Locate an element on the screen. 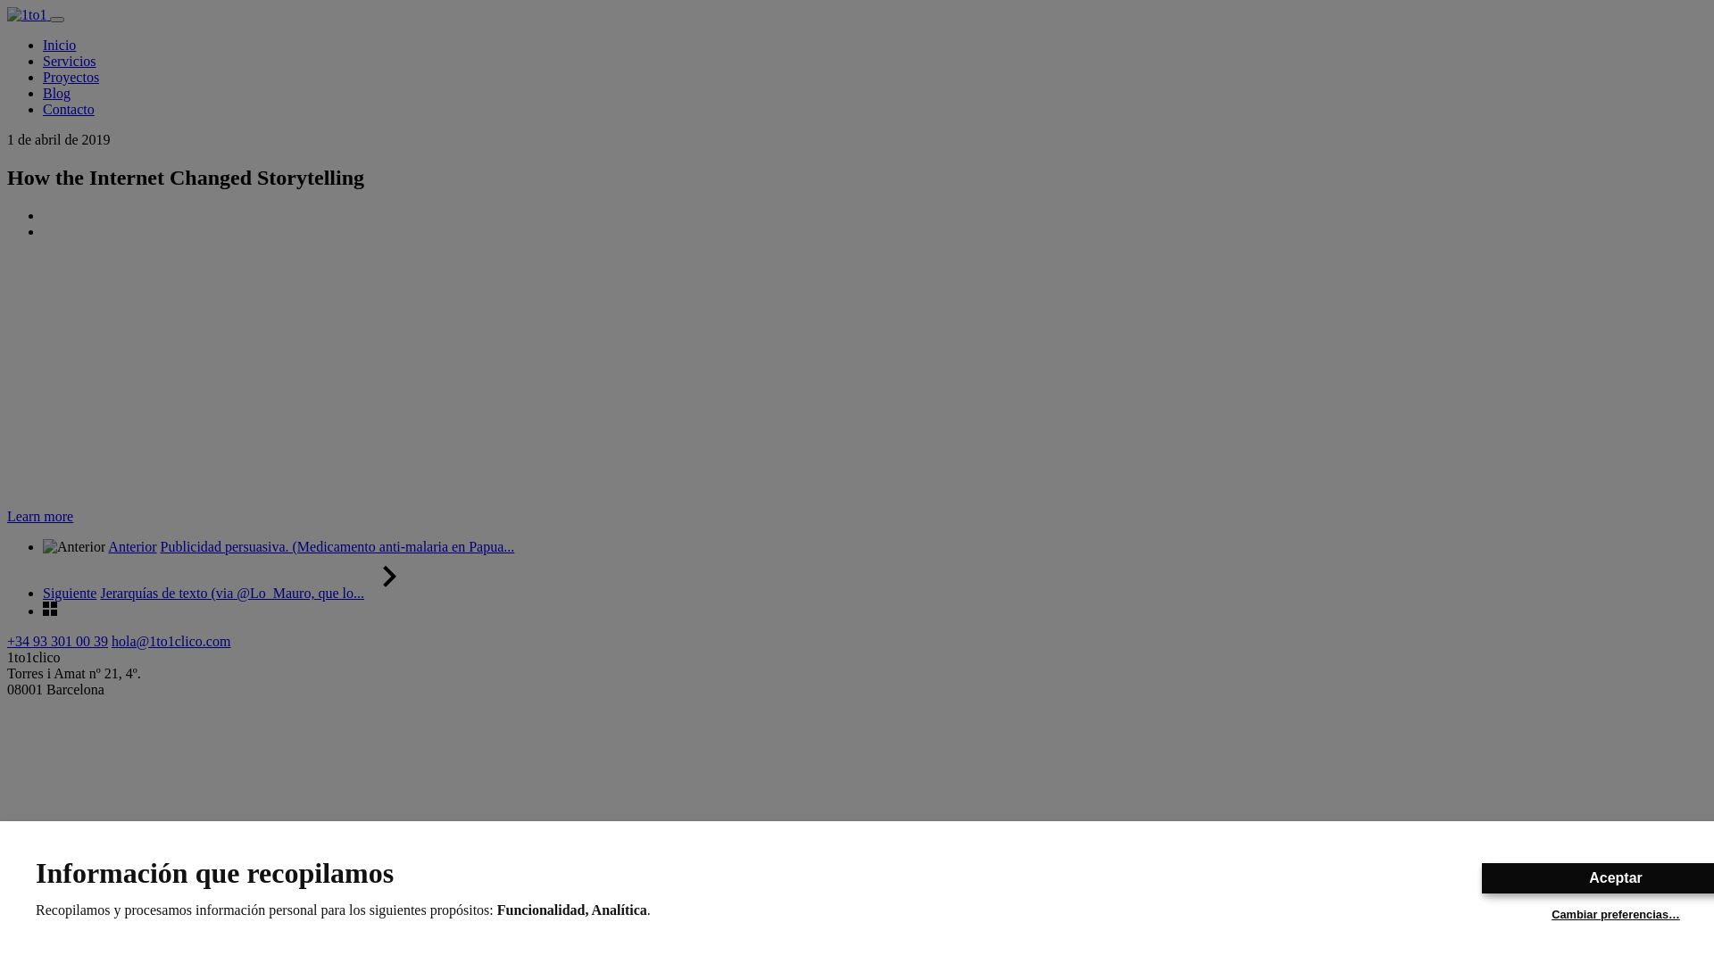  Blog is located at coordinates (57, 93).